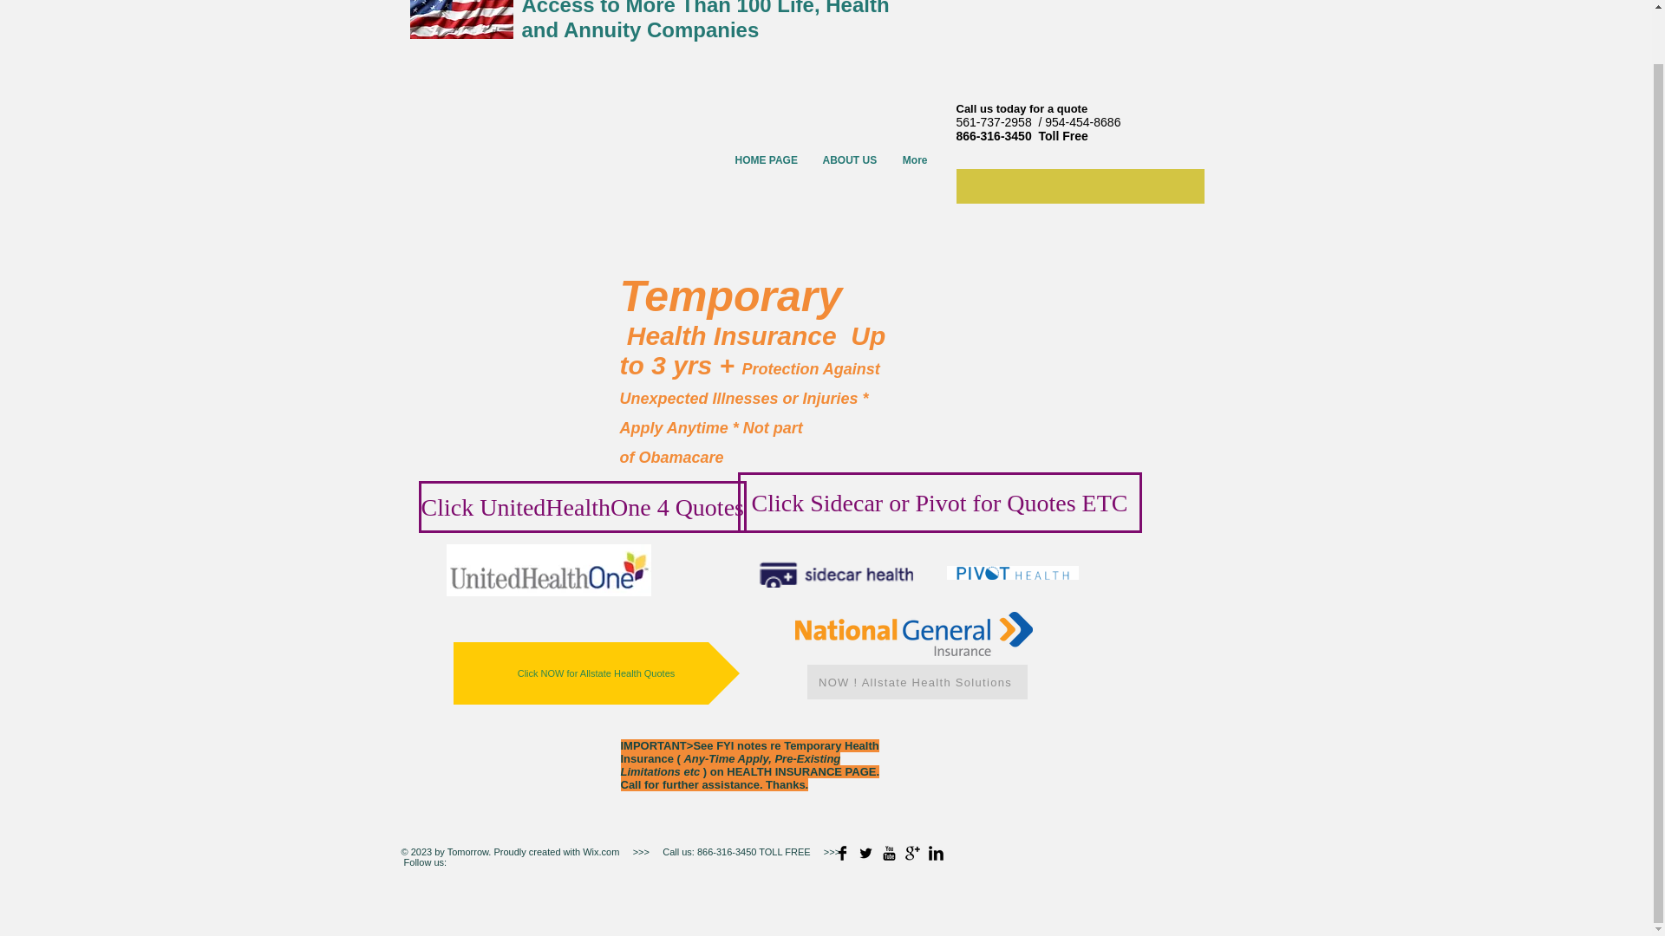  I want to click on ABOUT US, so click(849, 161).